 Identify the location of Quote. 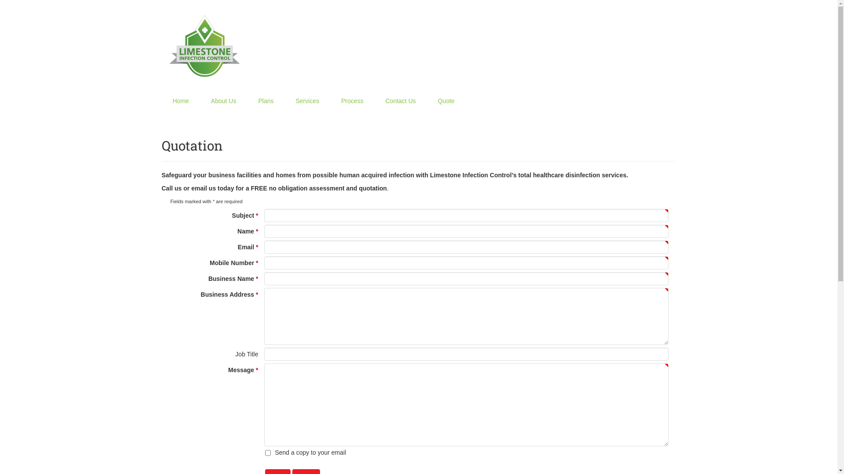
(446, 101).